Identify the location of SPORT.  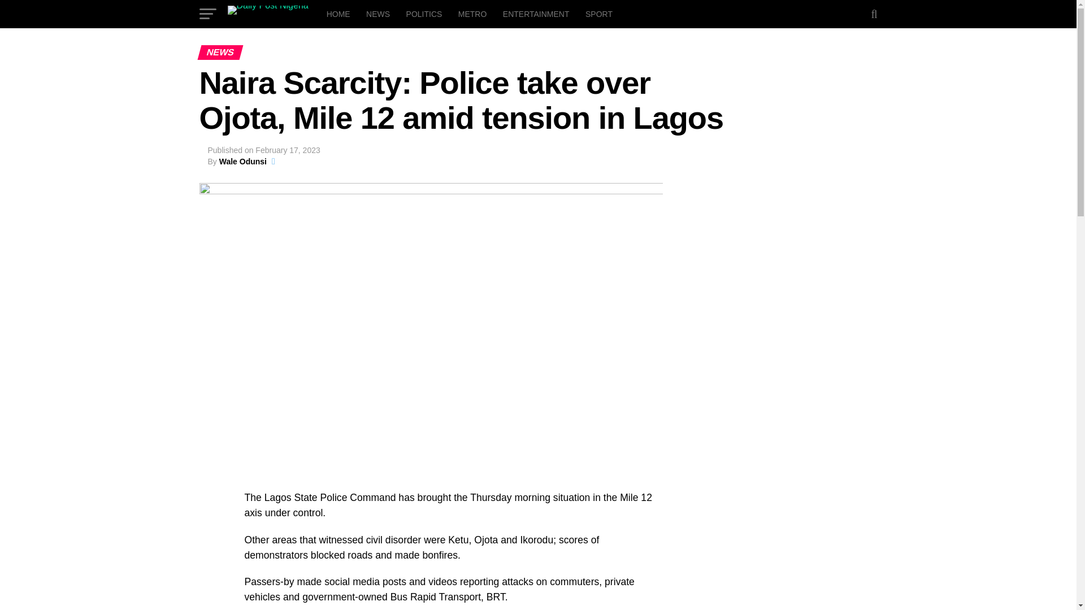
(599, 14).